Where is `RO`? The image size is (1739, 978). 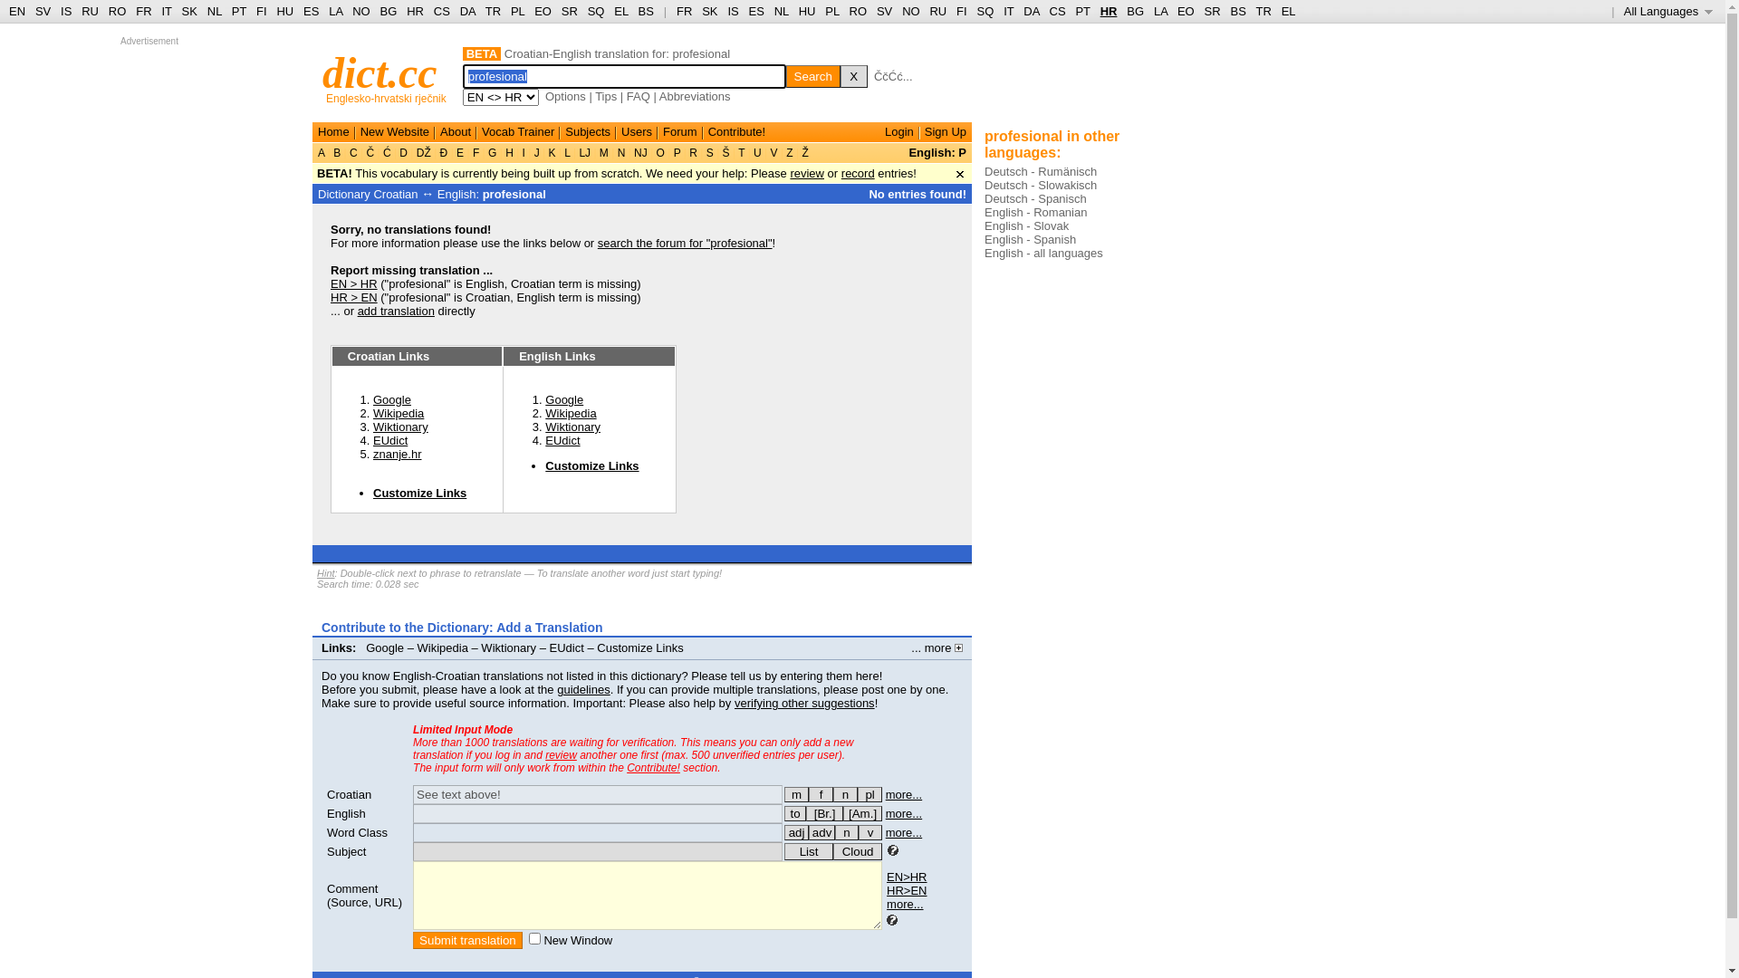
RO is located at coordinates (859, 11).